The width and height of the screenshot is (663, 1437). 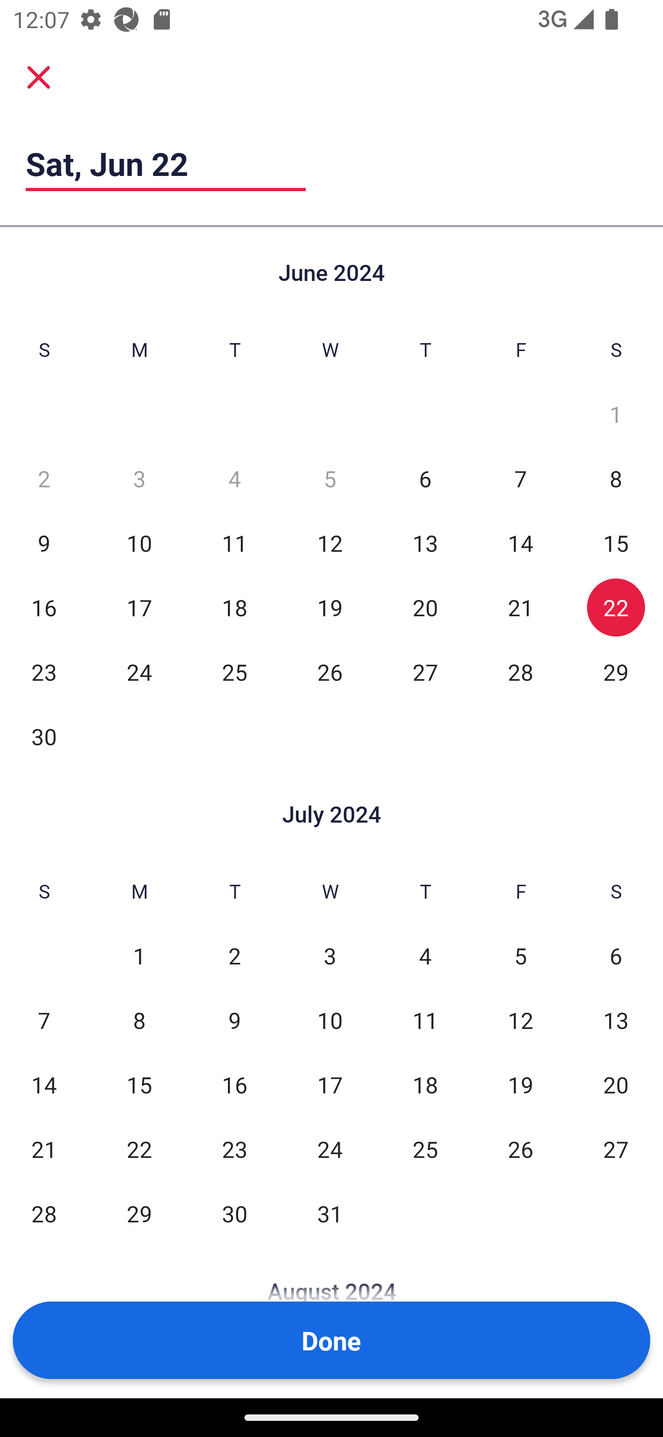 I want to click on 2 Sun, Jun 2, Not Selected, so click(x=44, y=478).